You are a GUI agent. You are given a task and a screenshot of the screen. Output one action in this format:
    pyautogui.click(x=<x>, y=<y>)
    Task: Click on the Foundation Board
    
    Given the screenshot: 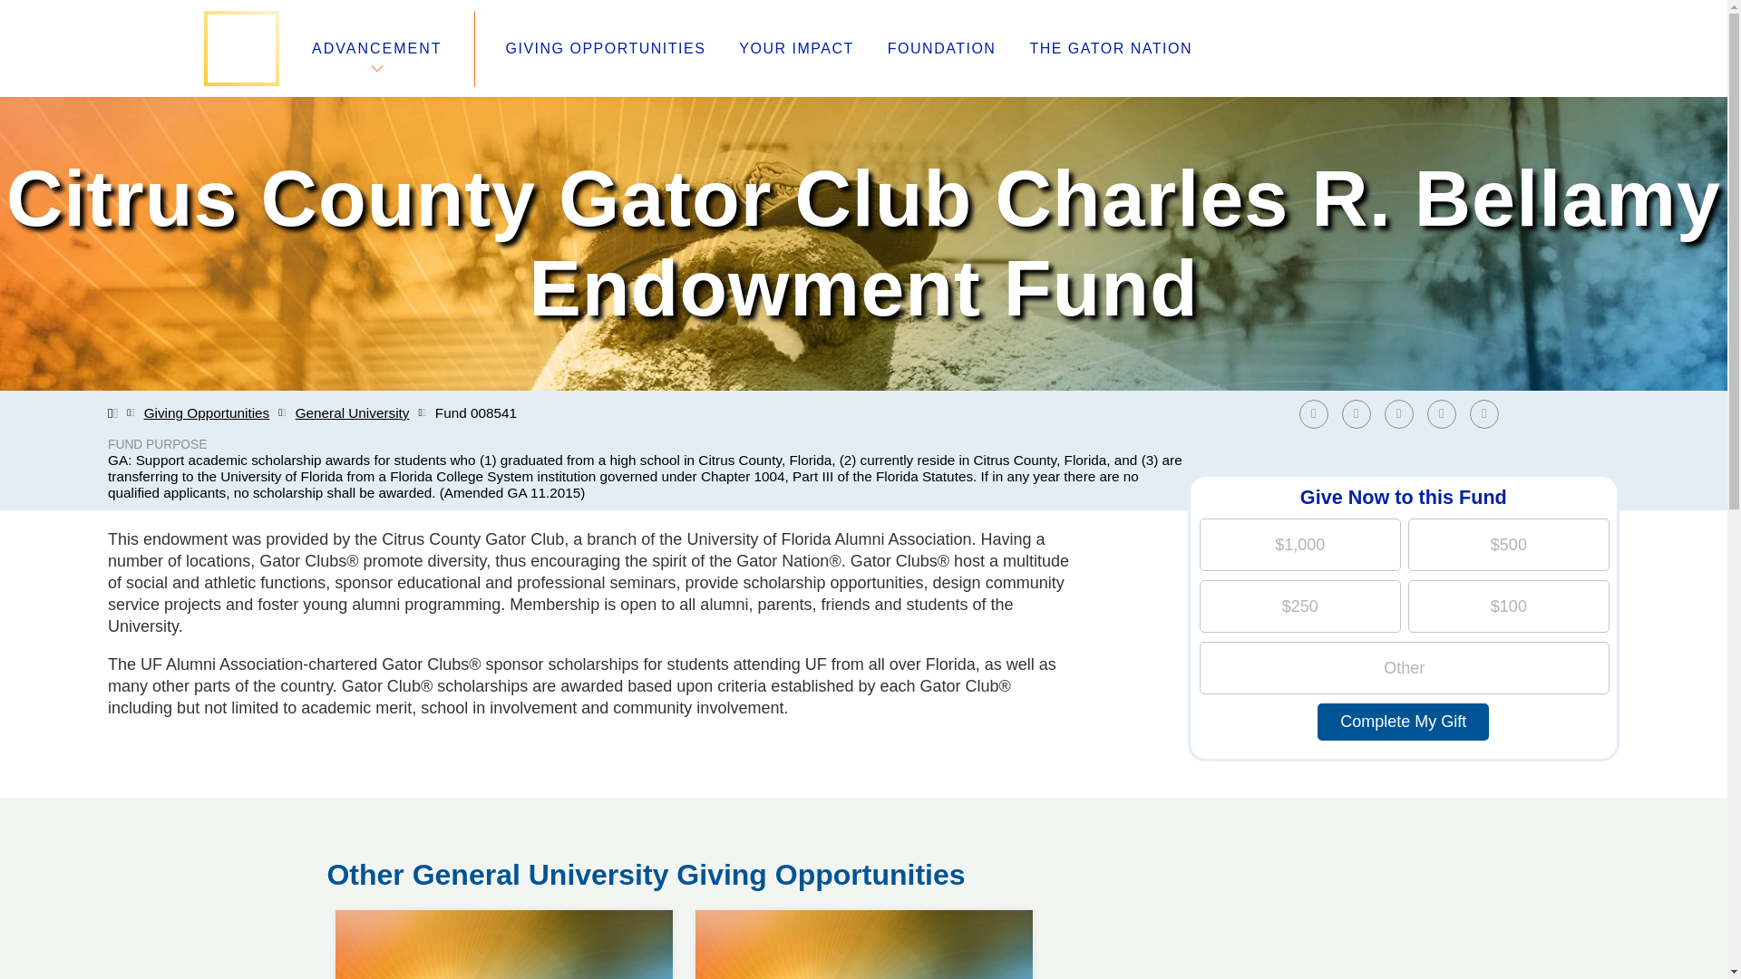 What is the action you would take?
    pyautogui.click(x=392, y=843)
    